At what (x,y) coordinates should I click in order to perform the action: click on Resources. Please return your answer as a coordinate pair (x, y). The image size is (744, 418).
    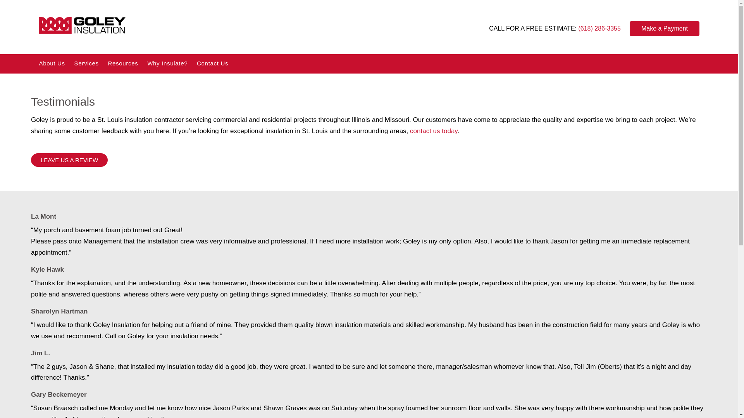
    Looking at the image, I should click on (123, 63).